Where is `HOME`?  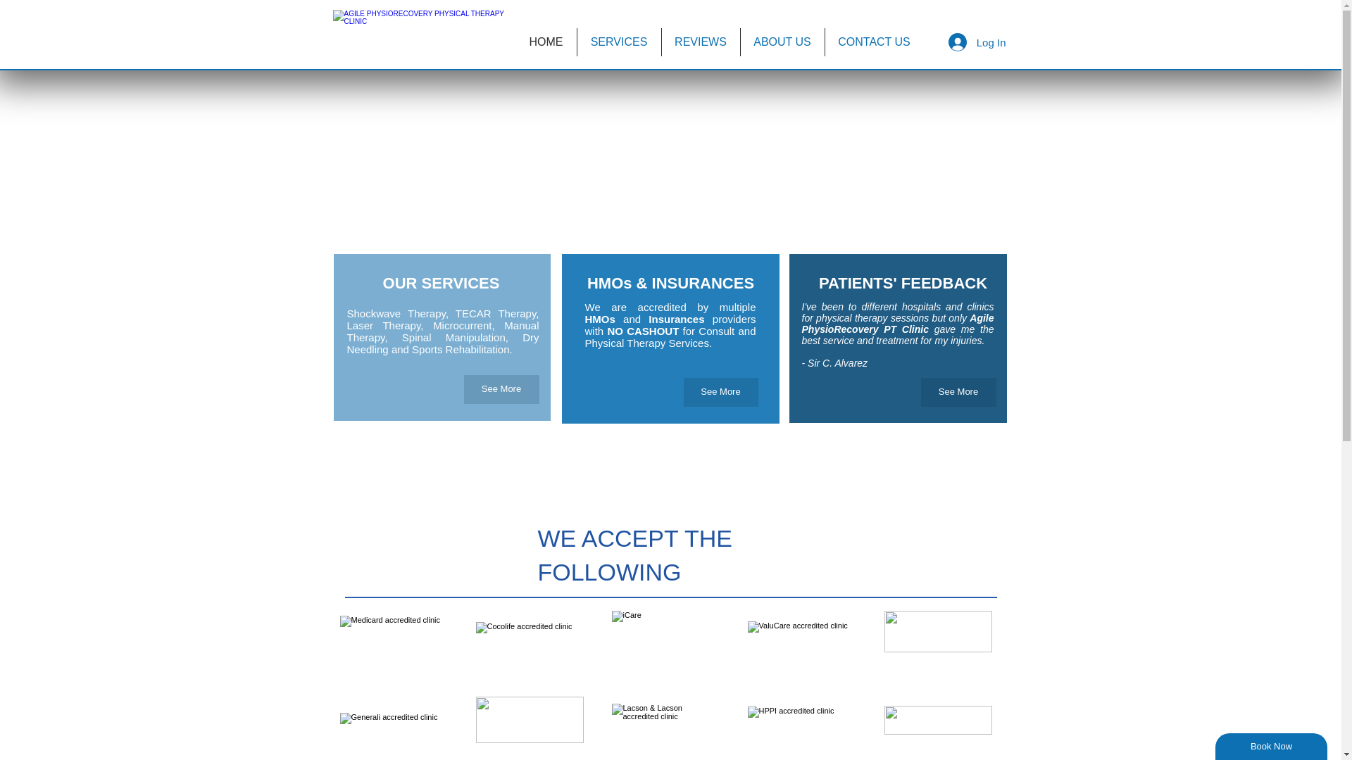
HOME is located at coordinates (545, 42).